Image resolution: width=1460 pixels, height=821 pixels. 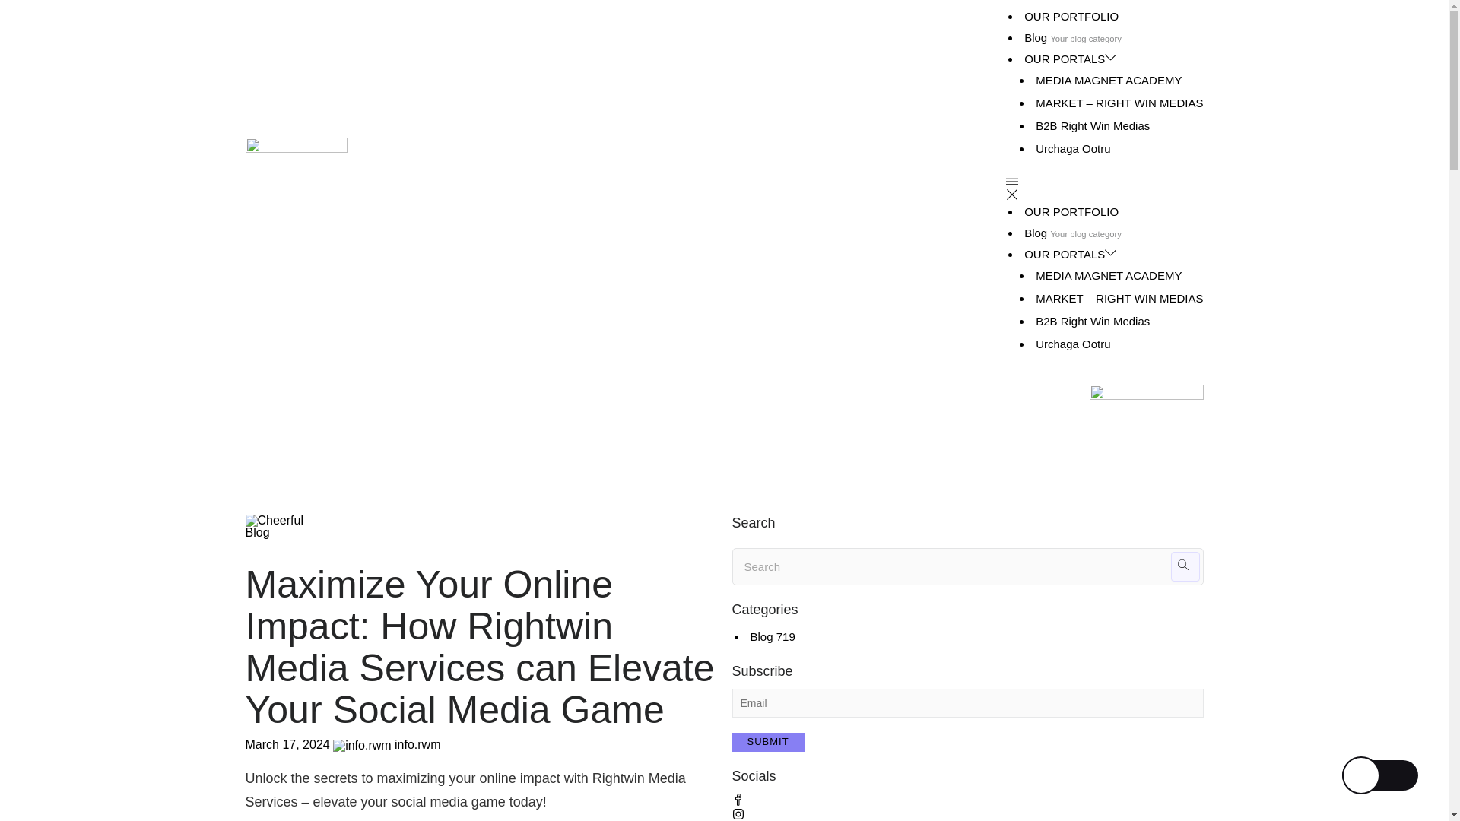 I want to click on B2B Right Win Medias, so click(x=1092, y=125).